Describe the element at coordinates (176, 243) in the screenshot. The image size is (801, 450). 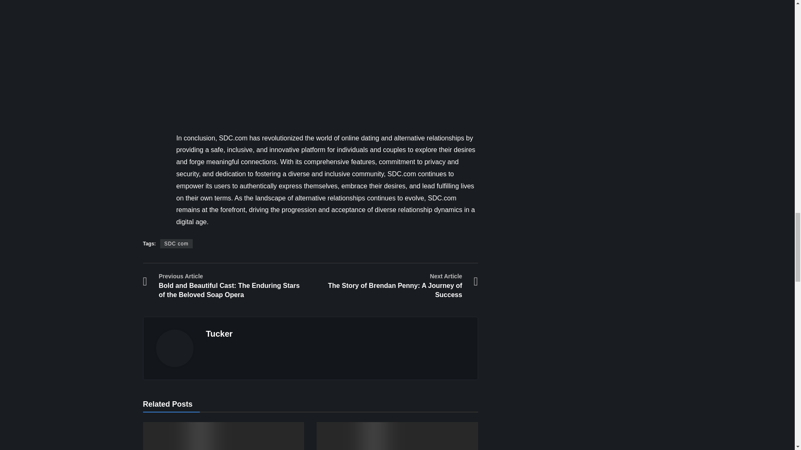
I see `SDC com` at that location.